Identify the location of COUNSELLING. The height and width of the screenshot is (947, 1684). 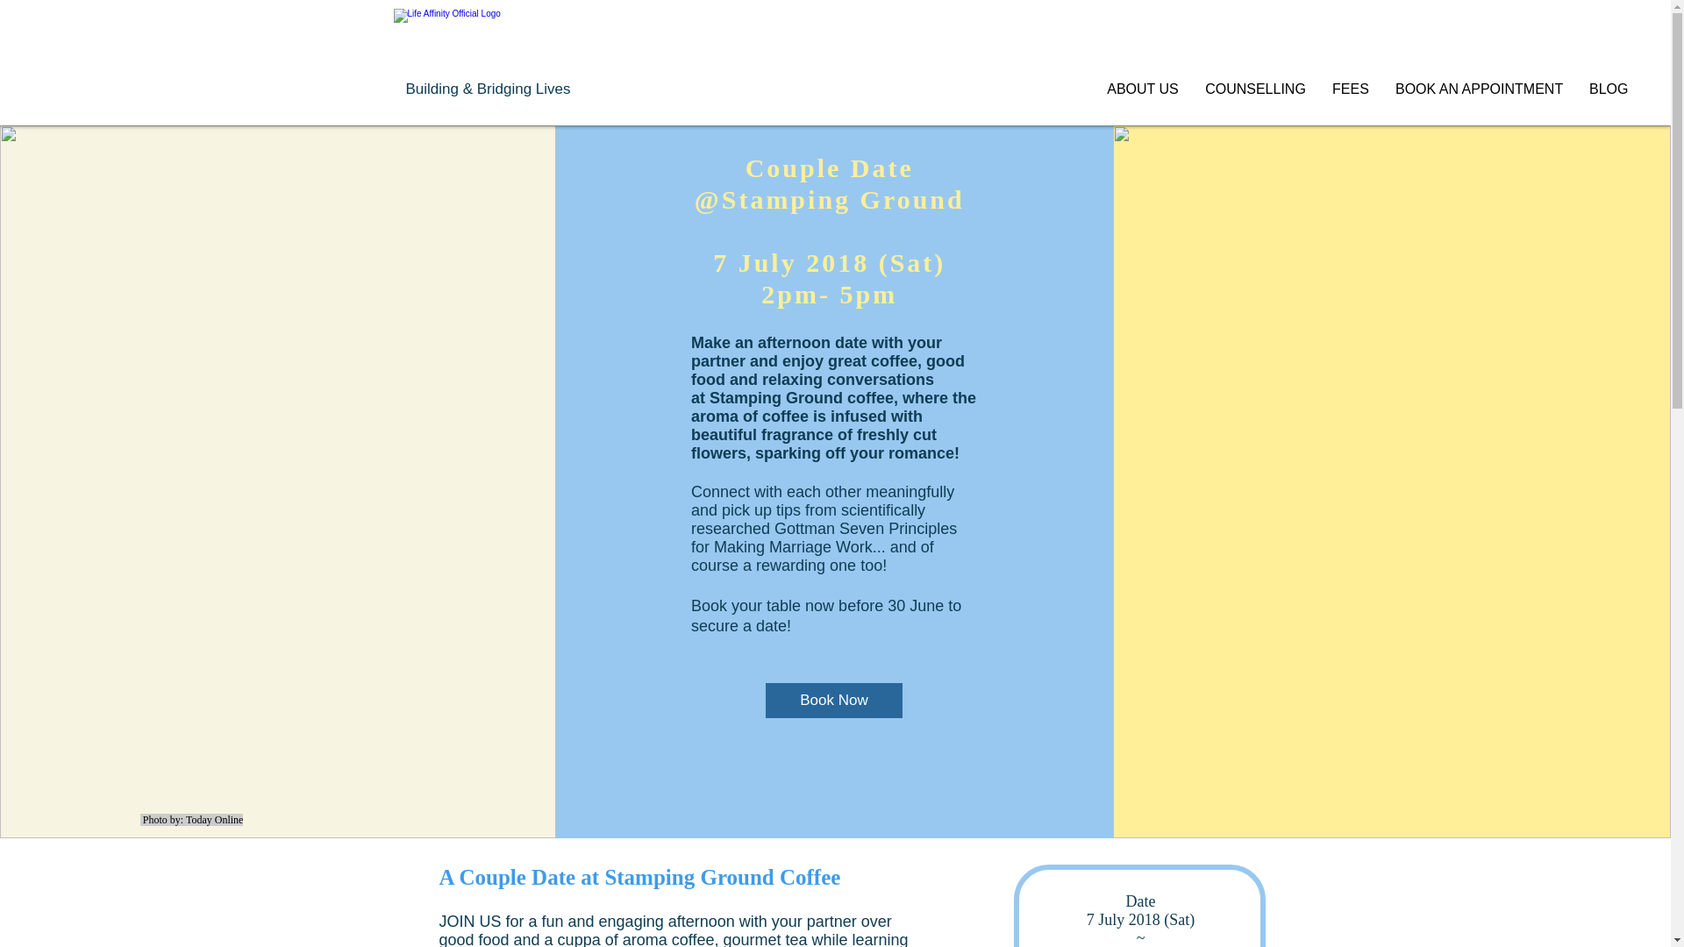
(1255, 89).